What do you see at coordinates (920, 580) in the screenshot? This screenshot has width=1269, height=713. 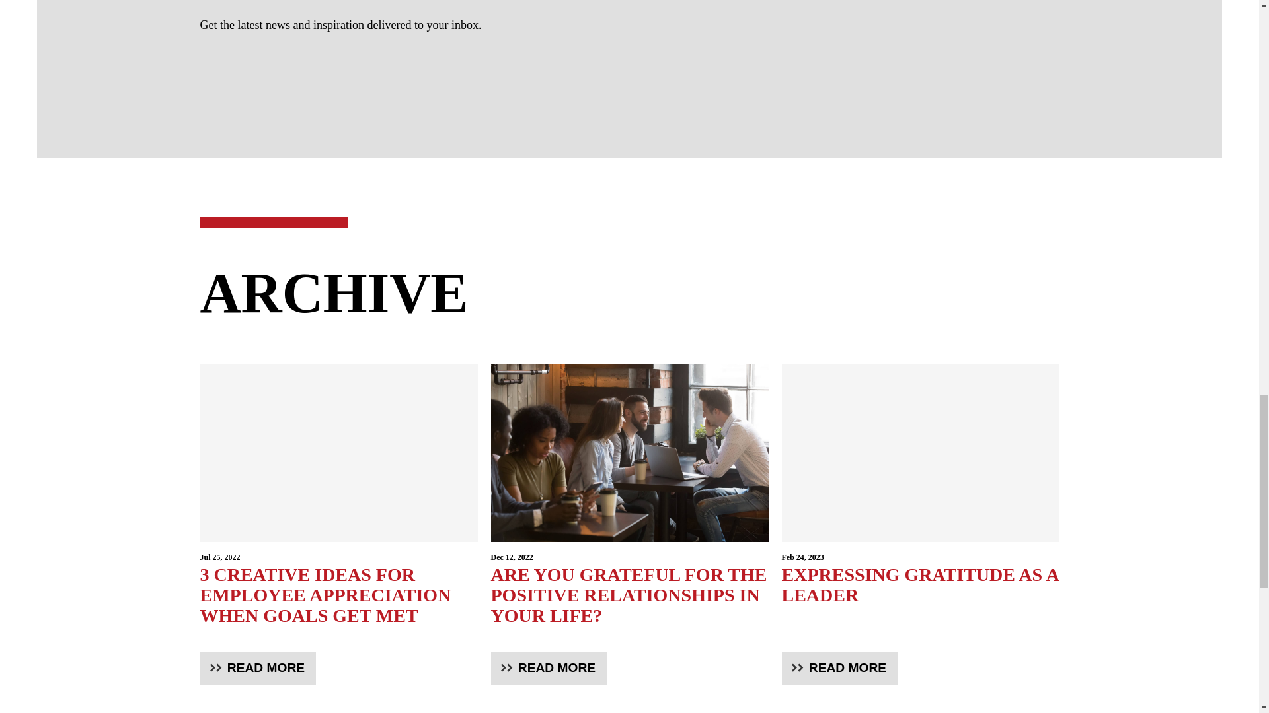 I see `READ MORE` at bounding box center [920, 580].